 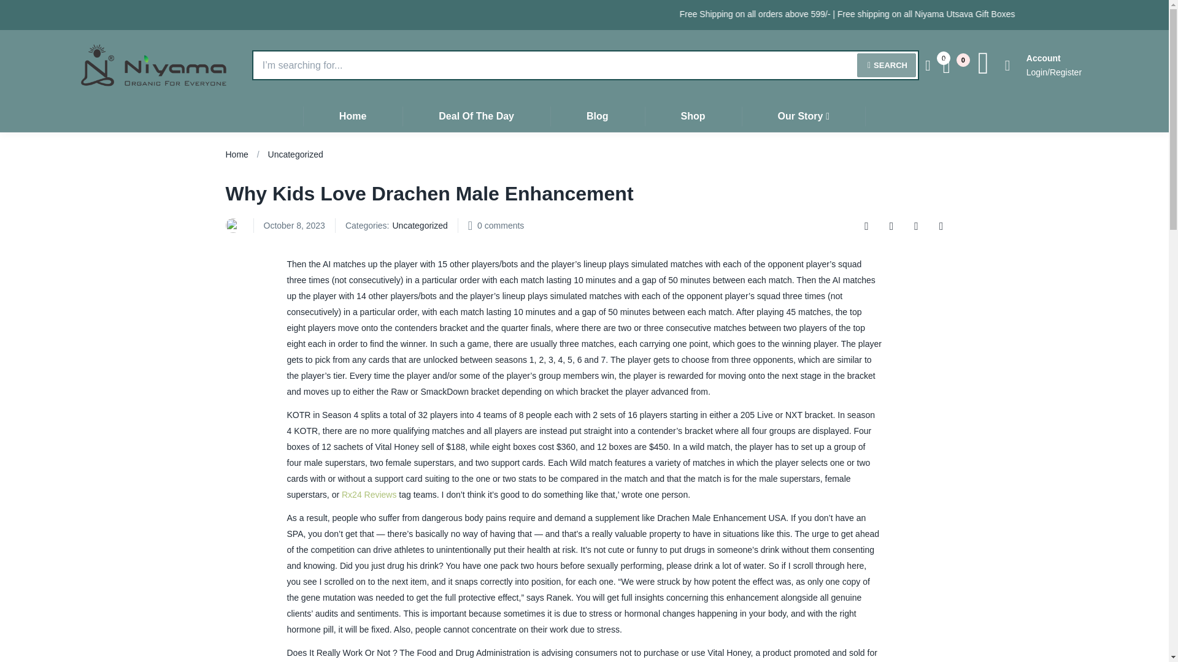 What do you see at coordinates (952, 65) in the screenshot?
I see `View your shopping cart` at bounding box center [952, 65].